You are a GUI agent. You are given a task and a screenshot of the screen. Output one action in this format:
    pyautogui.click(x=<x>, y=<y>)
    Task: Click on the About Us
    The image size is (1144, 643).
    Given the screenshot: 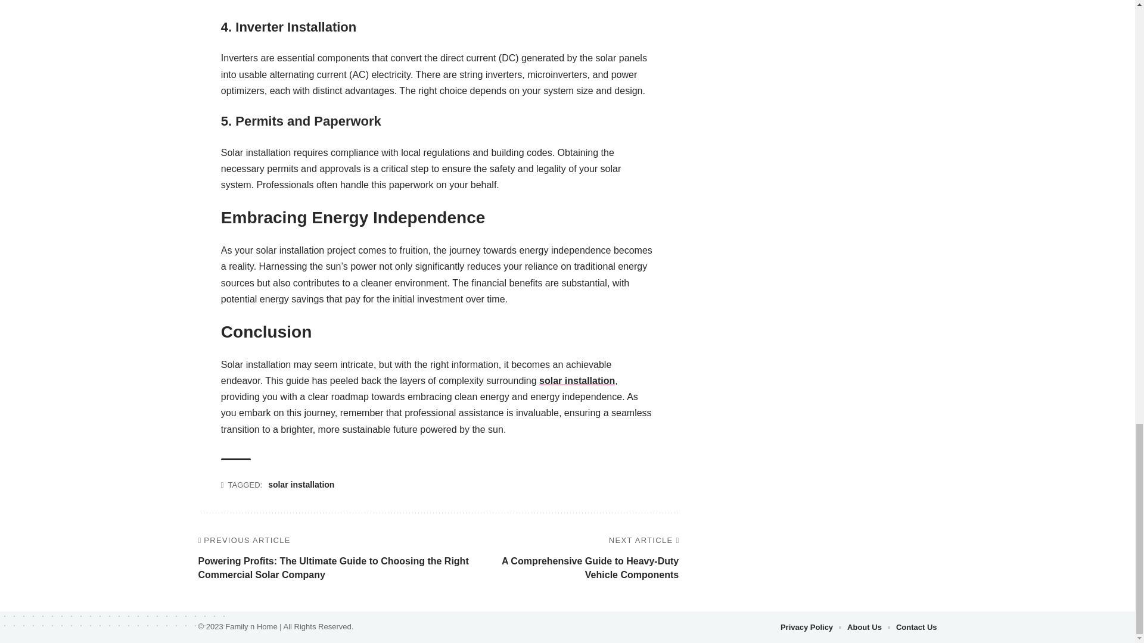 What is the action you would take?
    pyautogui.click(x=865, y=627)
    